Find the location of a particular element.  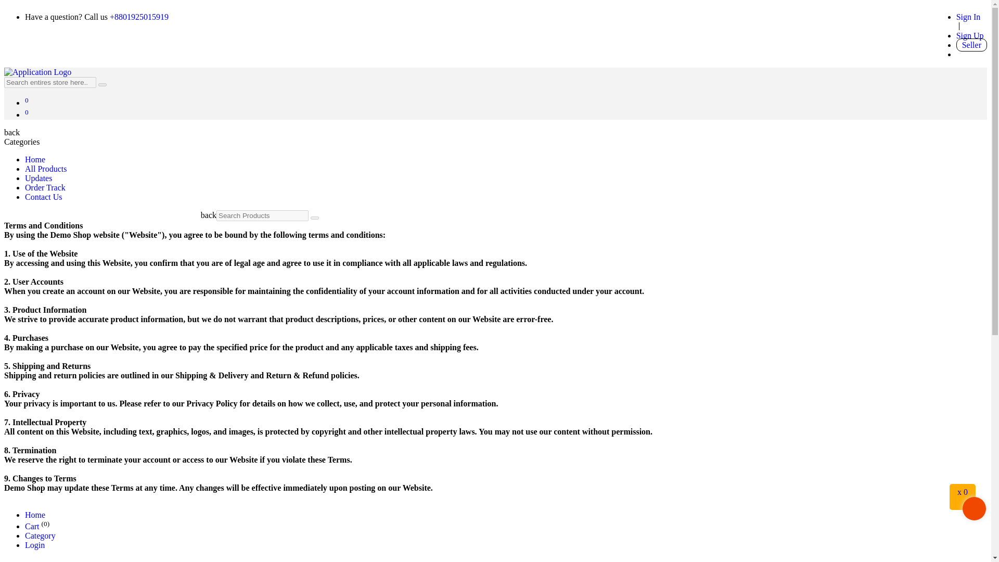

Contact Us is located at coordinates (44, 197).